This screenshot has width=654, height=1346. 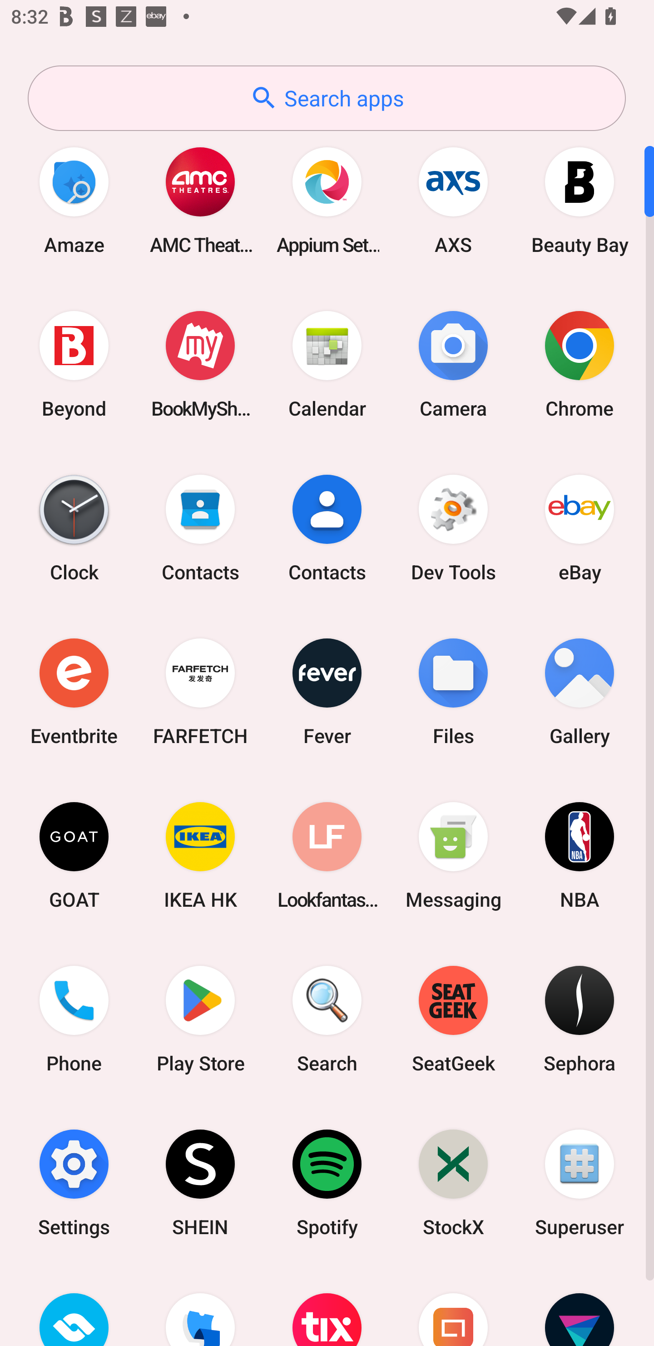 What do you see at coordinates (327, 98) in the screenshot?
I see `  Search apps` at bounding box center [327, 98].